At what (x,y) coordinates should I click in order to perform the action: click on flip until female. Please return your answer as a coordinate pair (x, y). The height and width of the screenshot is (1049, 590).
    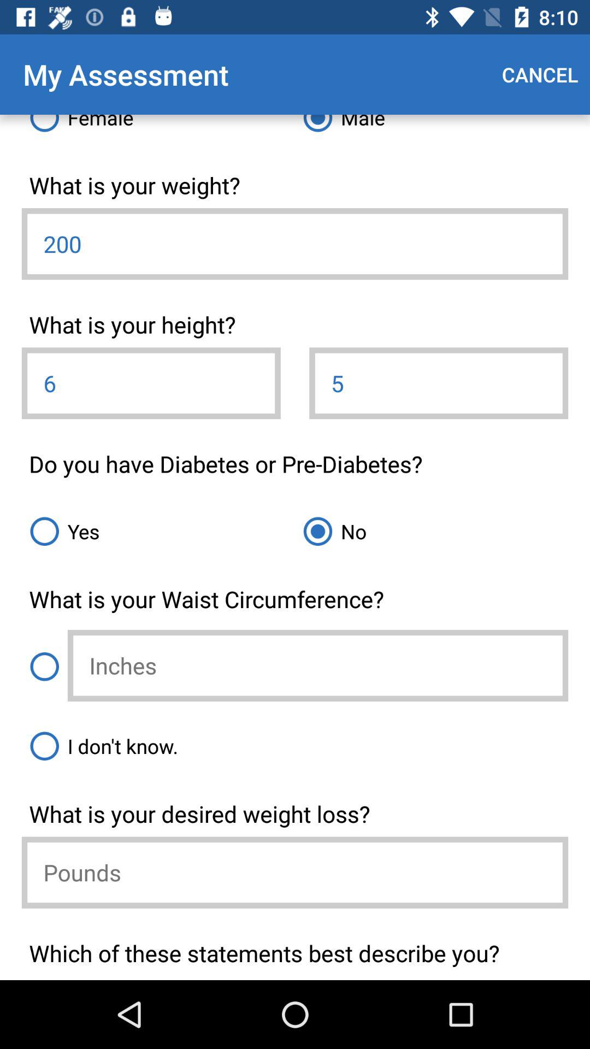
    Looking at the image, I should click on (158, 128).